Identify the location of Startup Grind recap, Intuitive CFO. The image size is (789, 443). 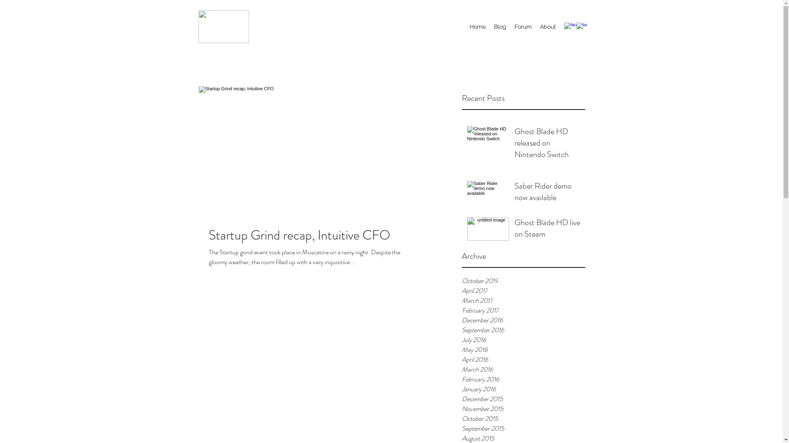
(314, 235).